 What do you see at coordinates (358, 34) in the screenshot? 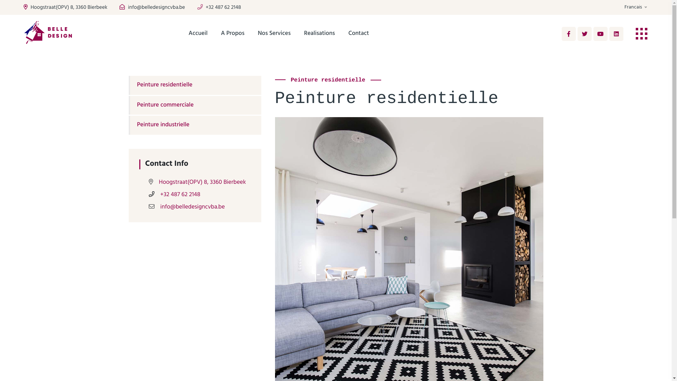
I see `Contact` at bounding box center [358, 34].